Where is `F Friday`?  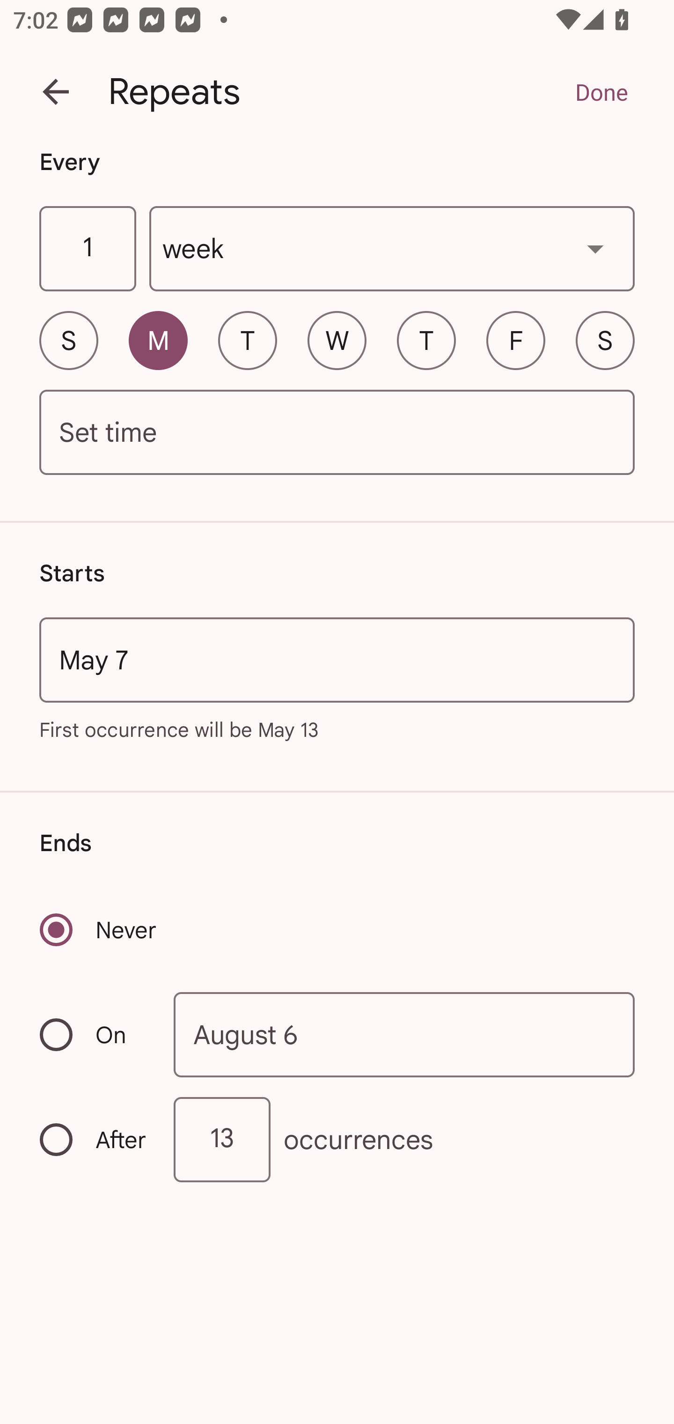
F Friday is located at coordinates (516, 340).